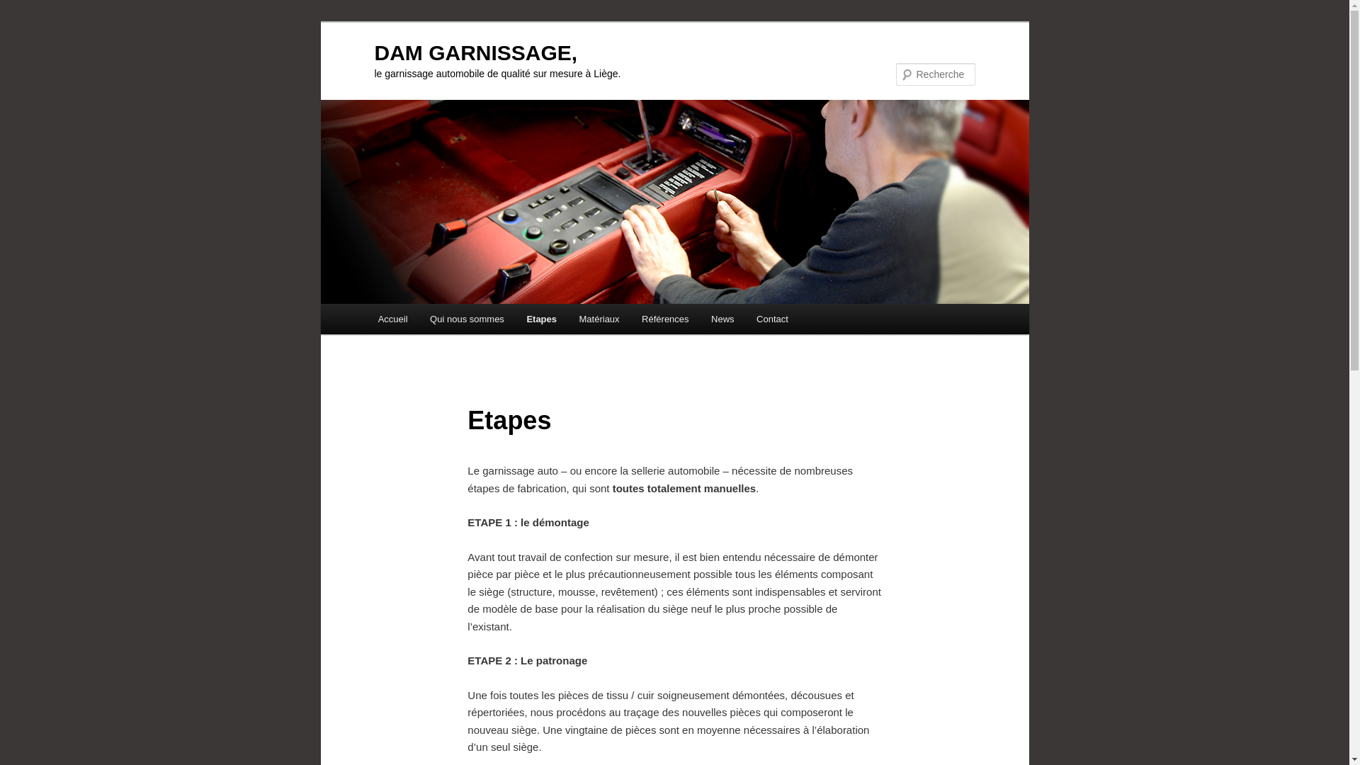  Describe the element at coordinates (392, 319) in the screenshot. I see `Accueil` at that location.